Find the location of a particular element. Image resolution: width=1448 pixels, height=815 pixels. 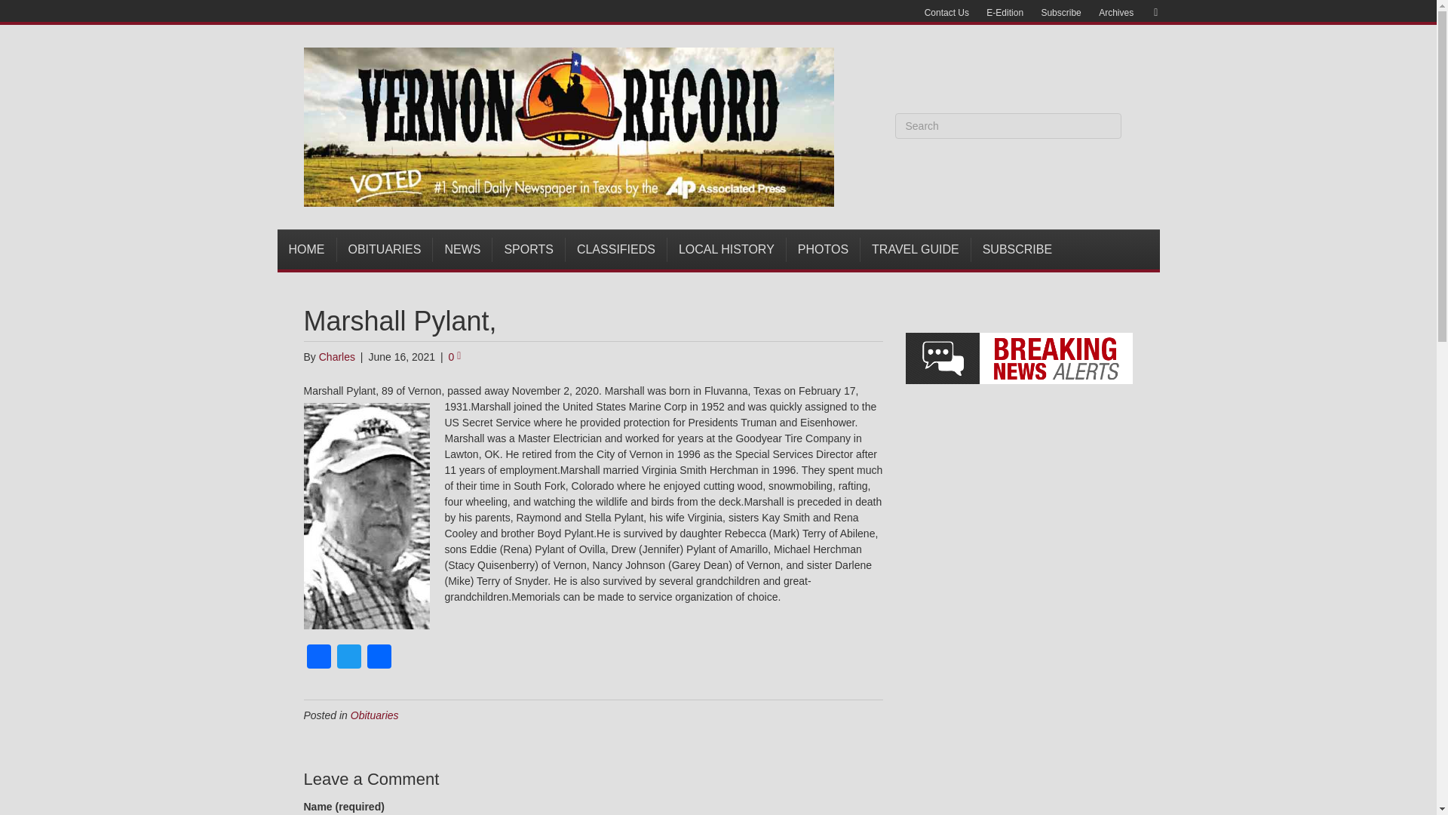

Charles is located at coordinates (336, 356).